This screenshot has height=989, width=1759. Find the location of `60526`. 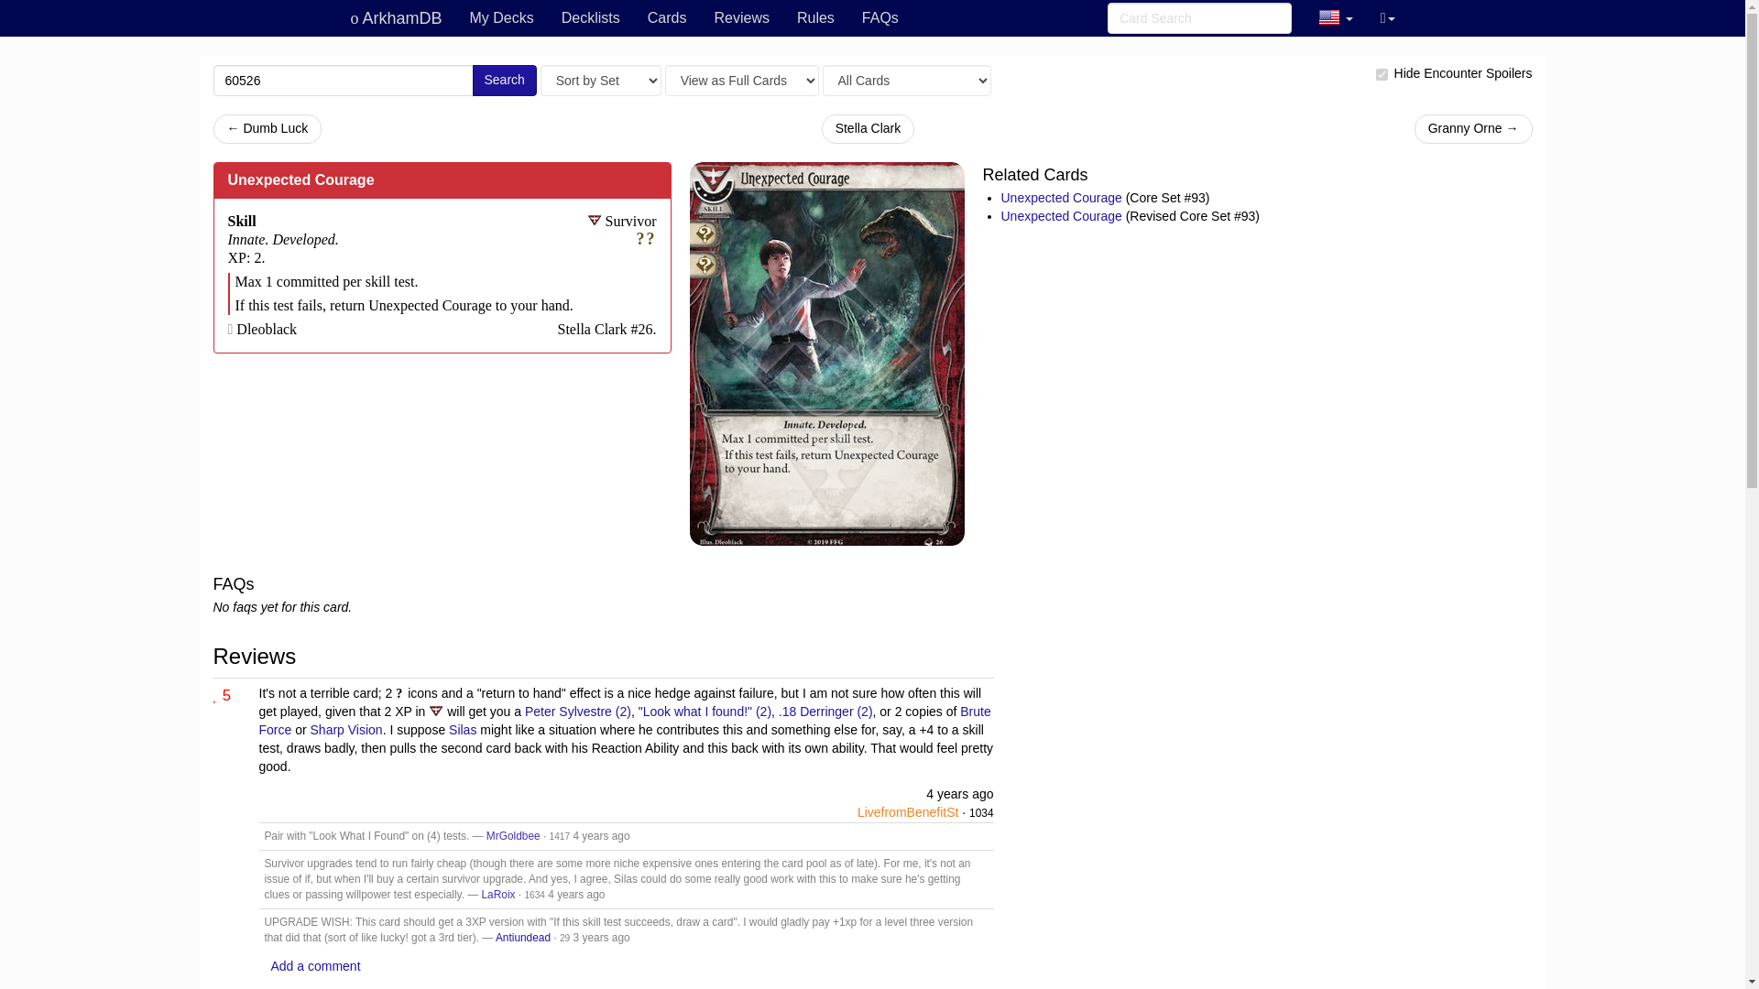

60526 is located at coordinates (343, 81).